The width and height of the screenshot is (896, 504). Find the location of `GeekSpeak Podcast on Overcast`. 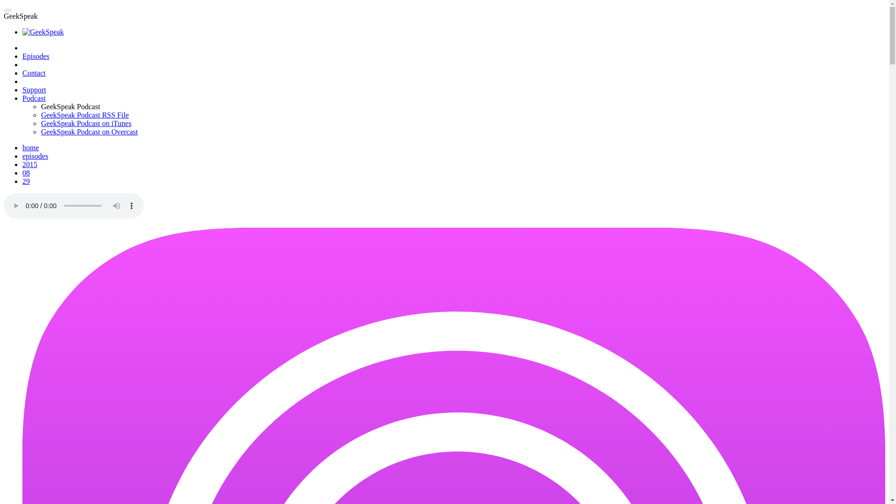

GeekSpeak Podcast on Overcast is located at coordinates (90, 132).